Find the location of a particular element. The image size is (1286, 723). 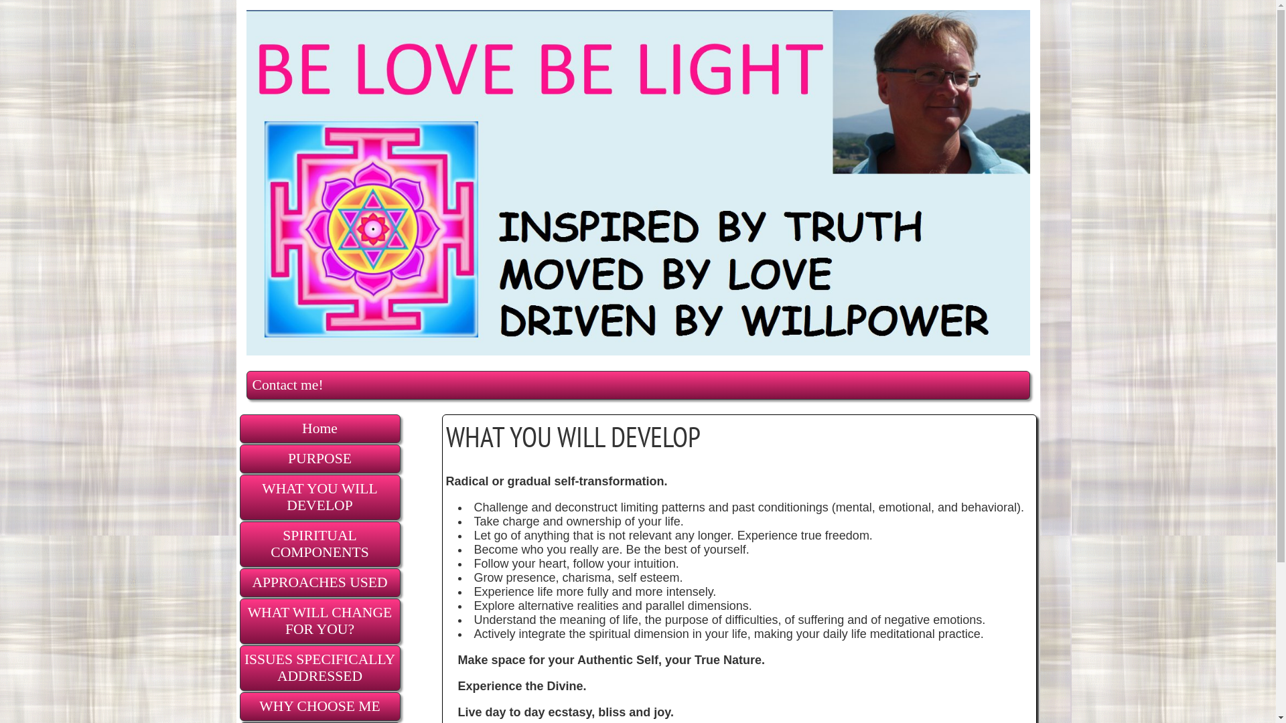

SPIRITUAL COMPONENTS is located at coordinates (319, 544).